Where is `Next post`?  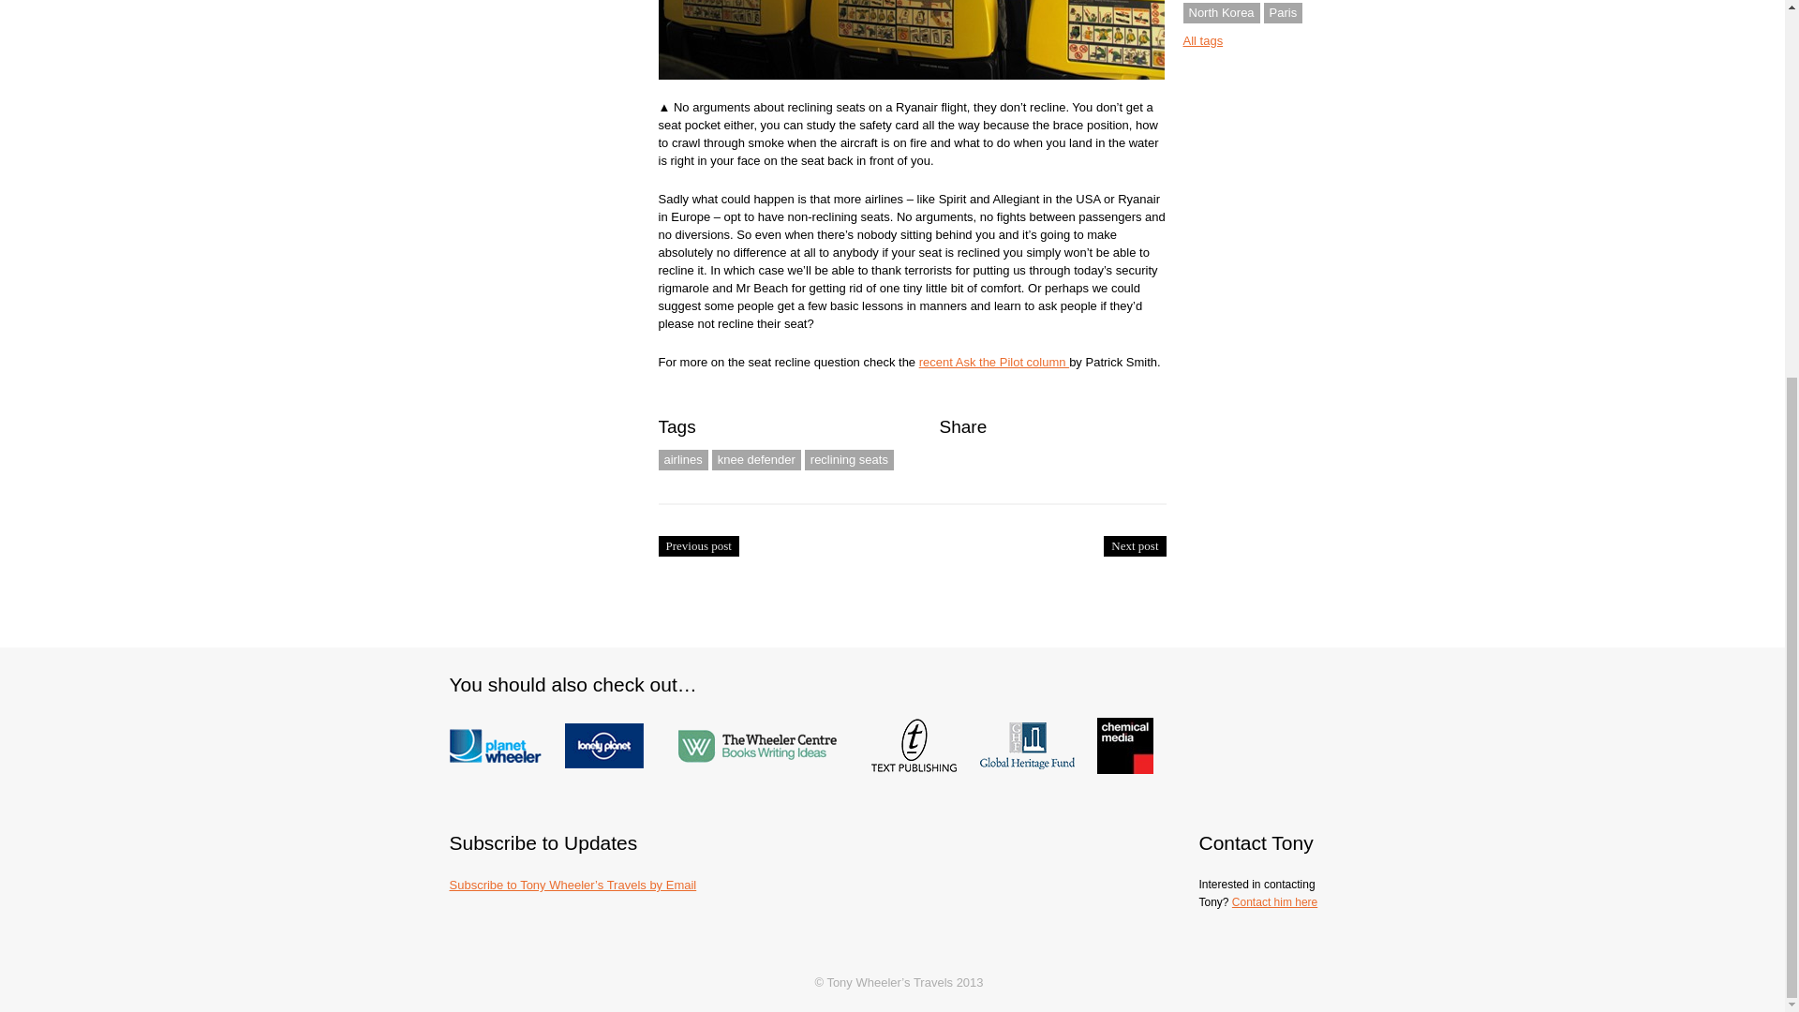 Next post is located at coordinates (1135, 546).